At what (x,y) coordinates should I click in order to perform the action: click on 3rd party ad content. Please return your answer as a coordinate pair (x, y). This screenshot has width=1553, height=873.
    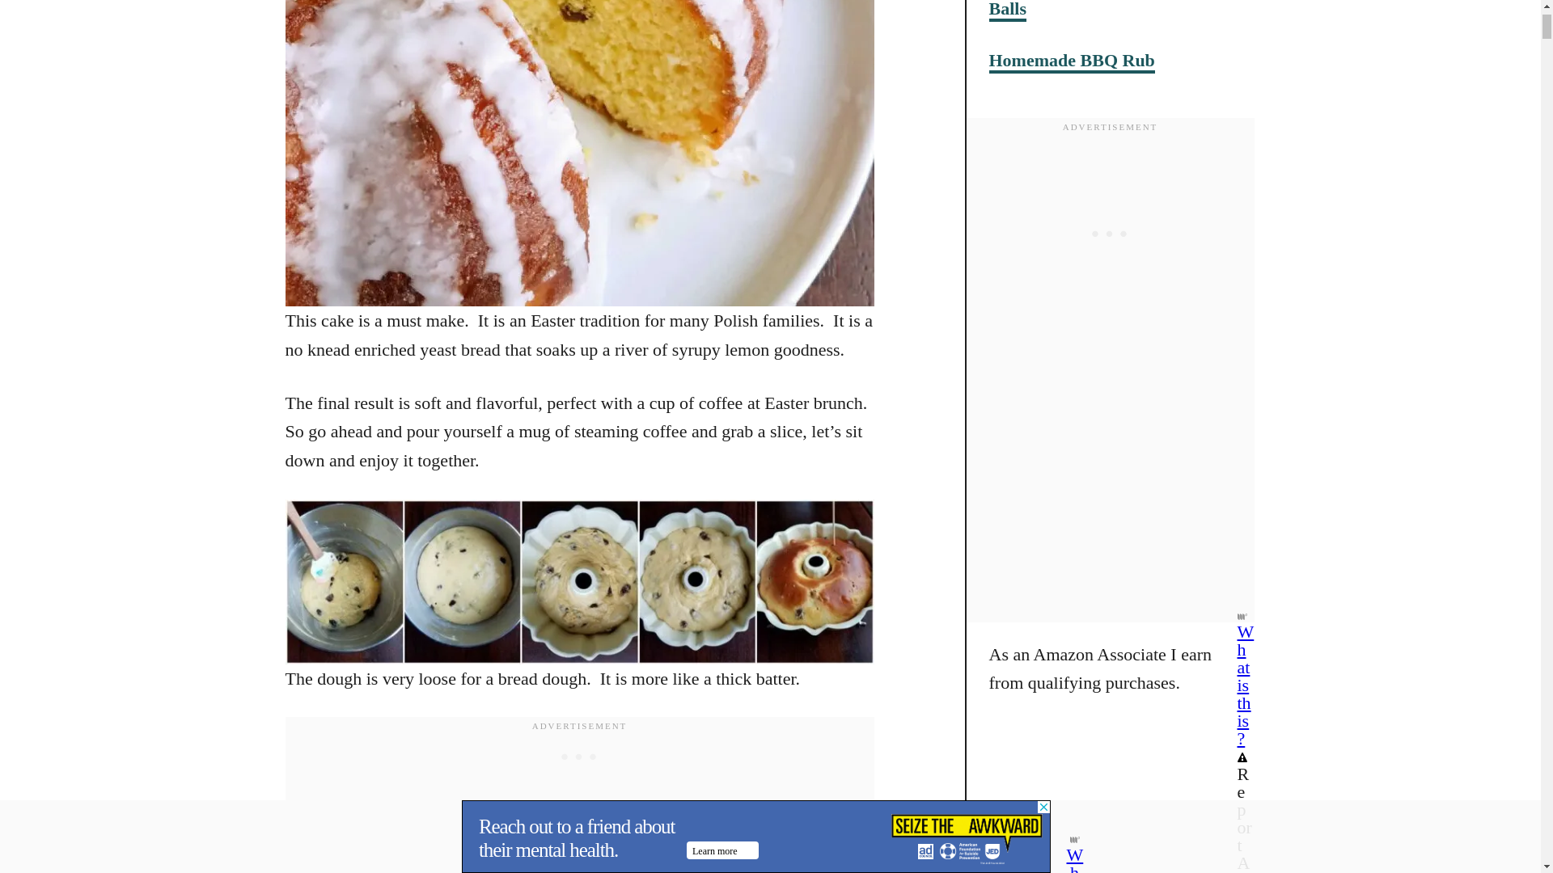
    Looking at the image, I should click on (579, 757).